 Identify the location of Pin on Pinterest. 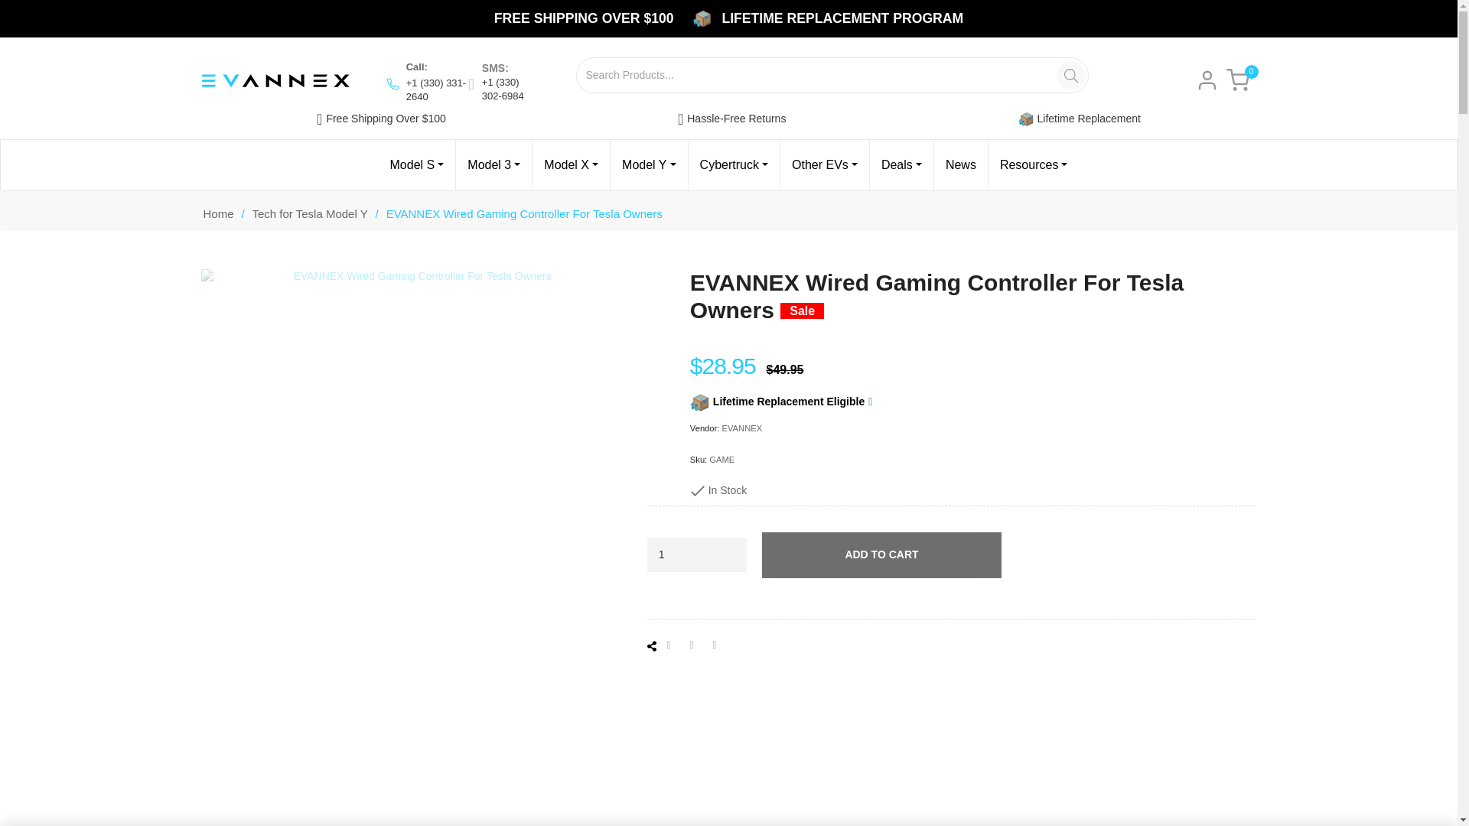
(719, 646).